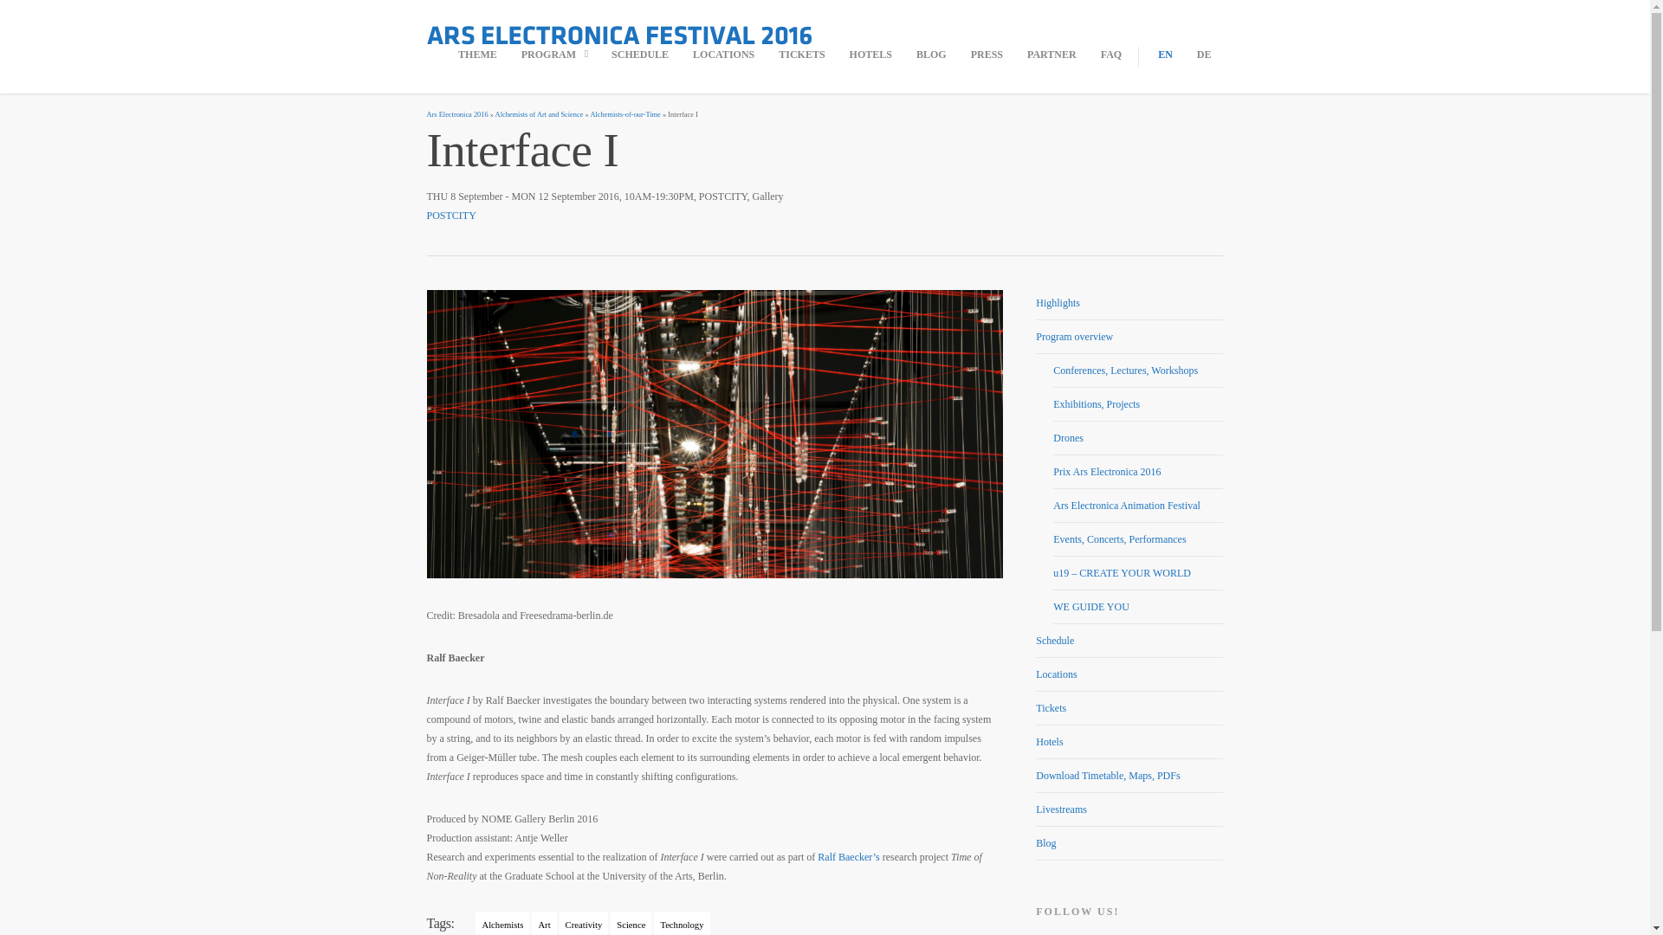  I want to click on TICKETS, so click(801, 54).